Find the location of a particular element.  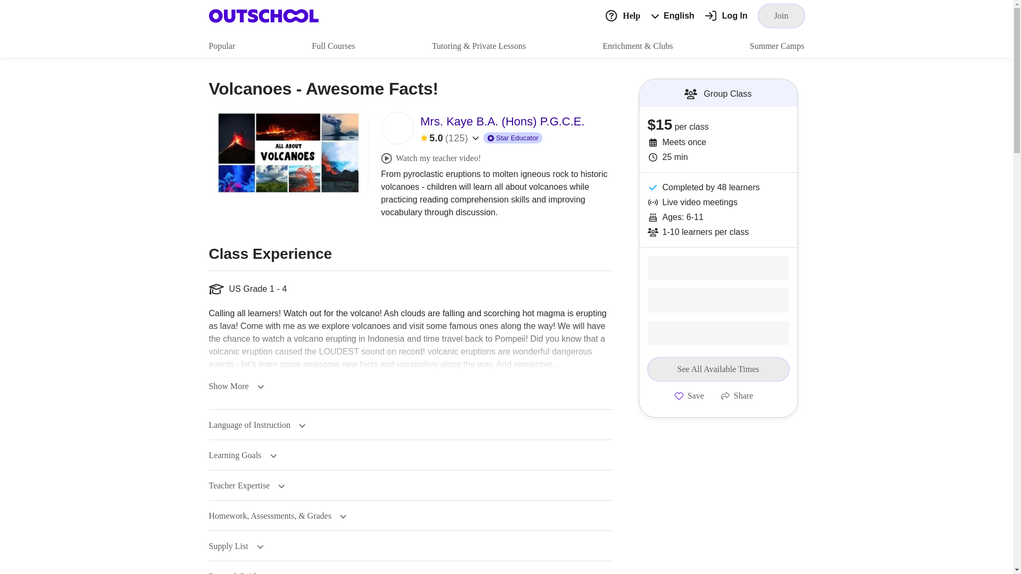

Supply List is located at coordinates (236, 546).